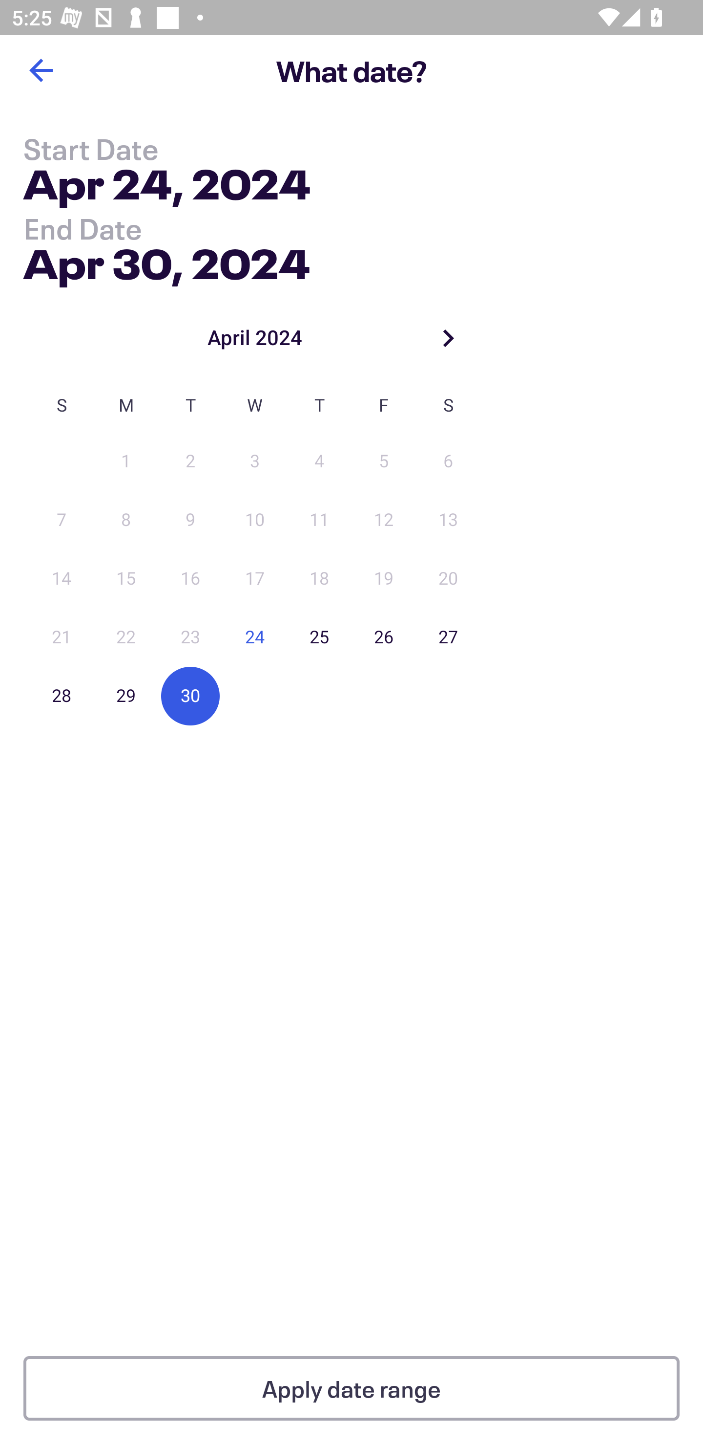 The width and height of the screenshot is (703, 1447). Describe the element at coordinates (190, 520) in the screenshot. I see `9 09 April 2024` at that location.